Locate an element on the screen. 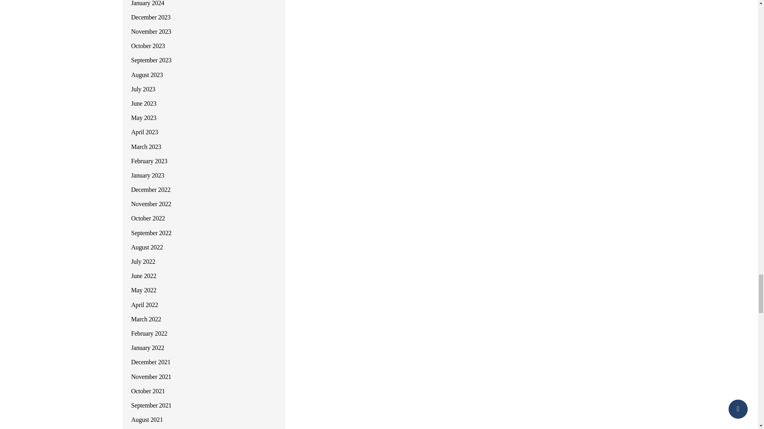 This screenshot has width=764, height=429. May 2022 is located at coordinates (144, 290).